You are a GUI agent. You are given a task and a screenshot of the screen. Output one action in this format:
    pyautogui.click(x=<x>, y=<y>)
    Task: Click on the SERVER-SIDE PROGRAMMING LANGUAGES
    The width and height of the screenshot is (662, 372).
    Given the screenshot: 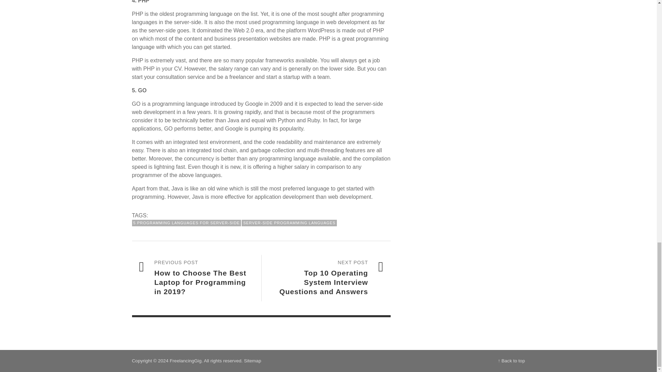 What is the action you would take?
    pyautogui.click(x=289, y=223)
    